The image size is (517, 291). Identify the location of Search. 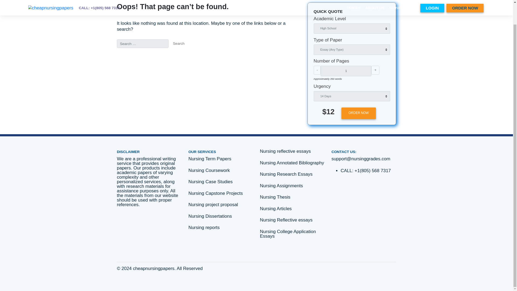
(210, 55).